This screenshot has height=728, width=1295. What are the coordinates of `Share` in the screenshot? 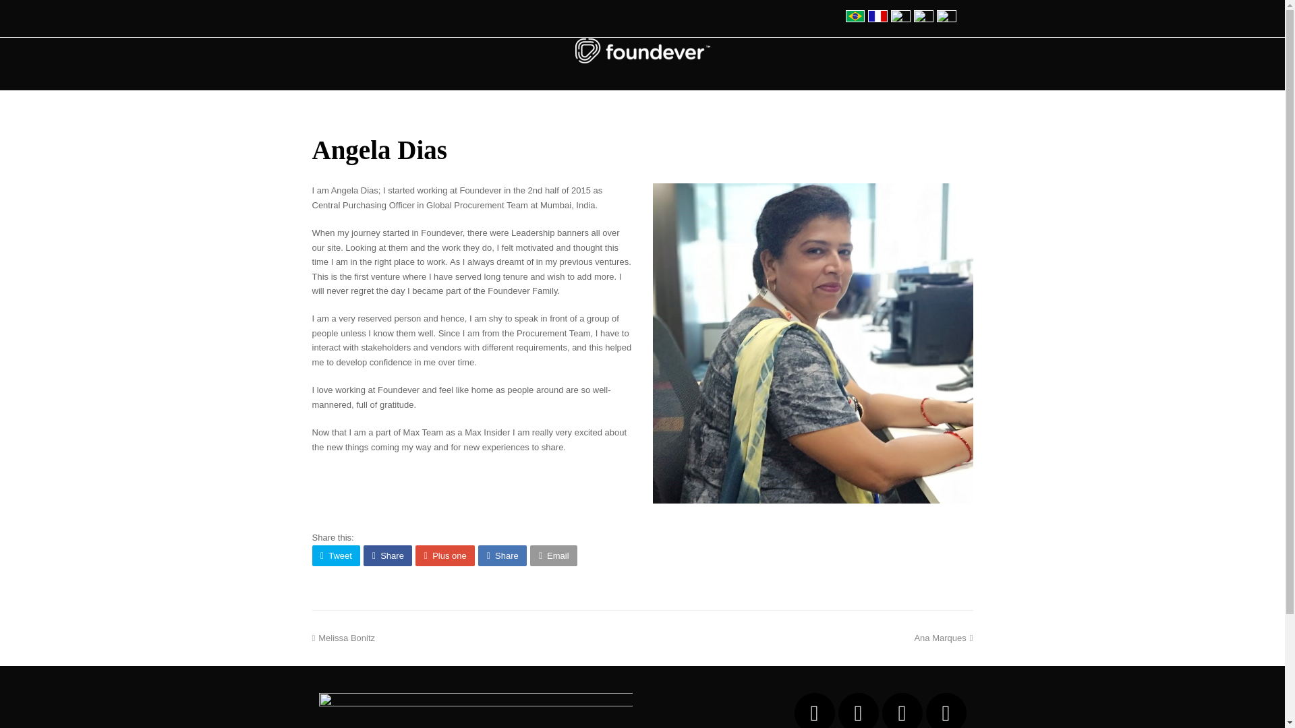 It's located at (336, 555).